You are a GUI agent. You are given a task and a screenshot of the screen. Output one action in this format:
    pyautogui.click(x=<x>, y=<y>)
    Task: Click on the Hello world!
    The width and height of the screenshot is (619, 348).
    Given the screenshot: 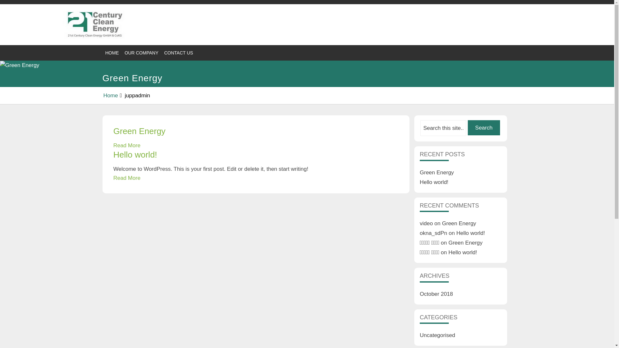 What is the action you would take?
    pyautogui.click(x=434, y=182)
    